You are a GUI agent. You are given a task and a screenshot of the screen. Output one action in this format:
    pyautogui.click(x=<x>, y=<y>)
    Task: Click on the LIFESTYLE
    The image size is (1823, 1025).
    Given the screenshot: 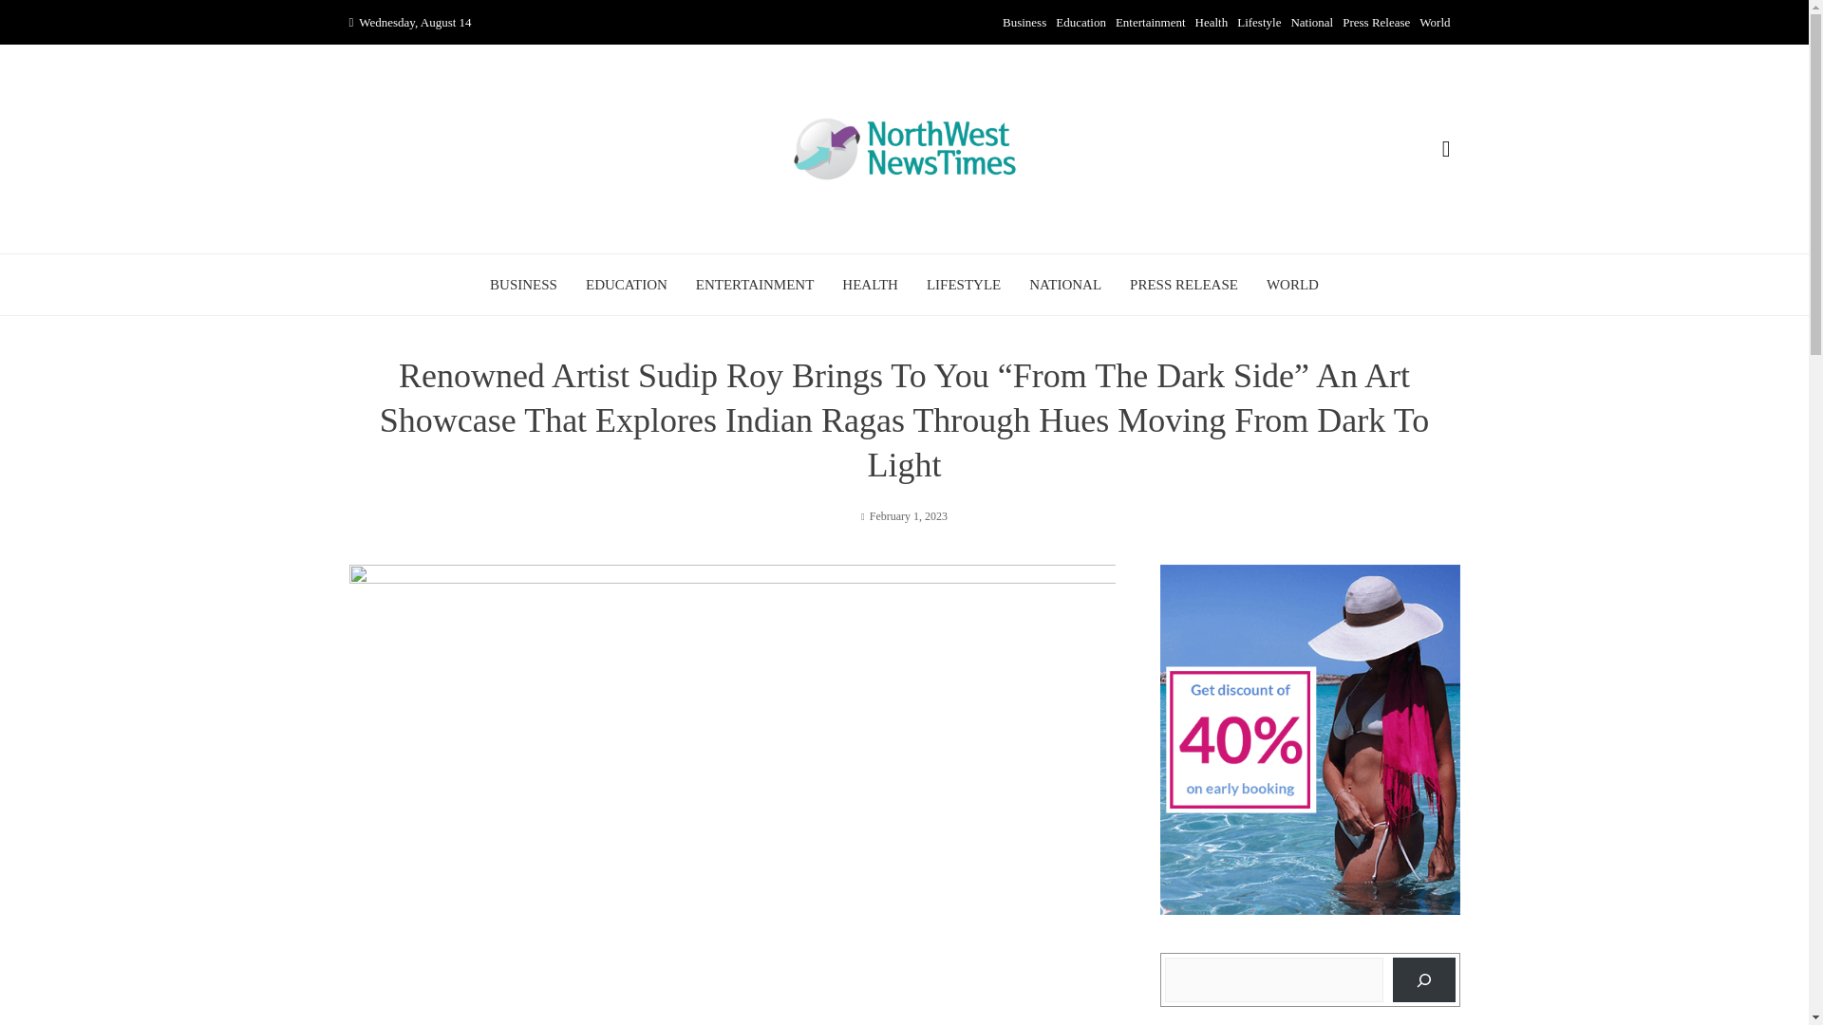 What is the action you would take?
    pyautogui.click(x=963, y=285)
    